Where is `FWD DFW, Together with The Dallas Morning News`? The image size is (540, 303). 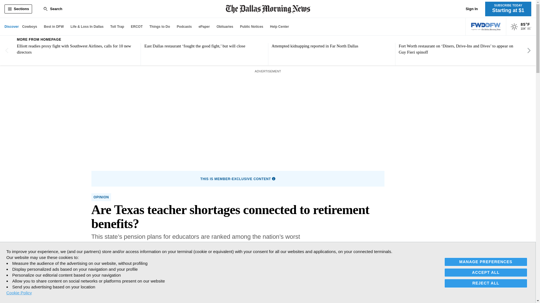
FWD DFW, Together with The Dallas Morning News is located at coordinates (486, 27).